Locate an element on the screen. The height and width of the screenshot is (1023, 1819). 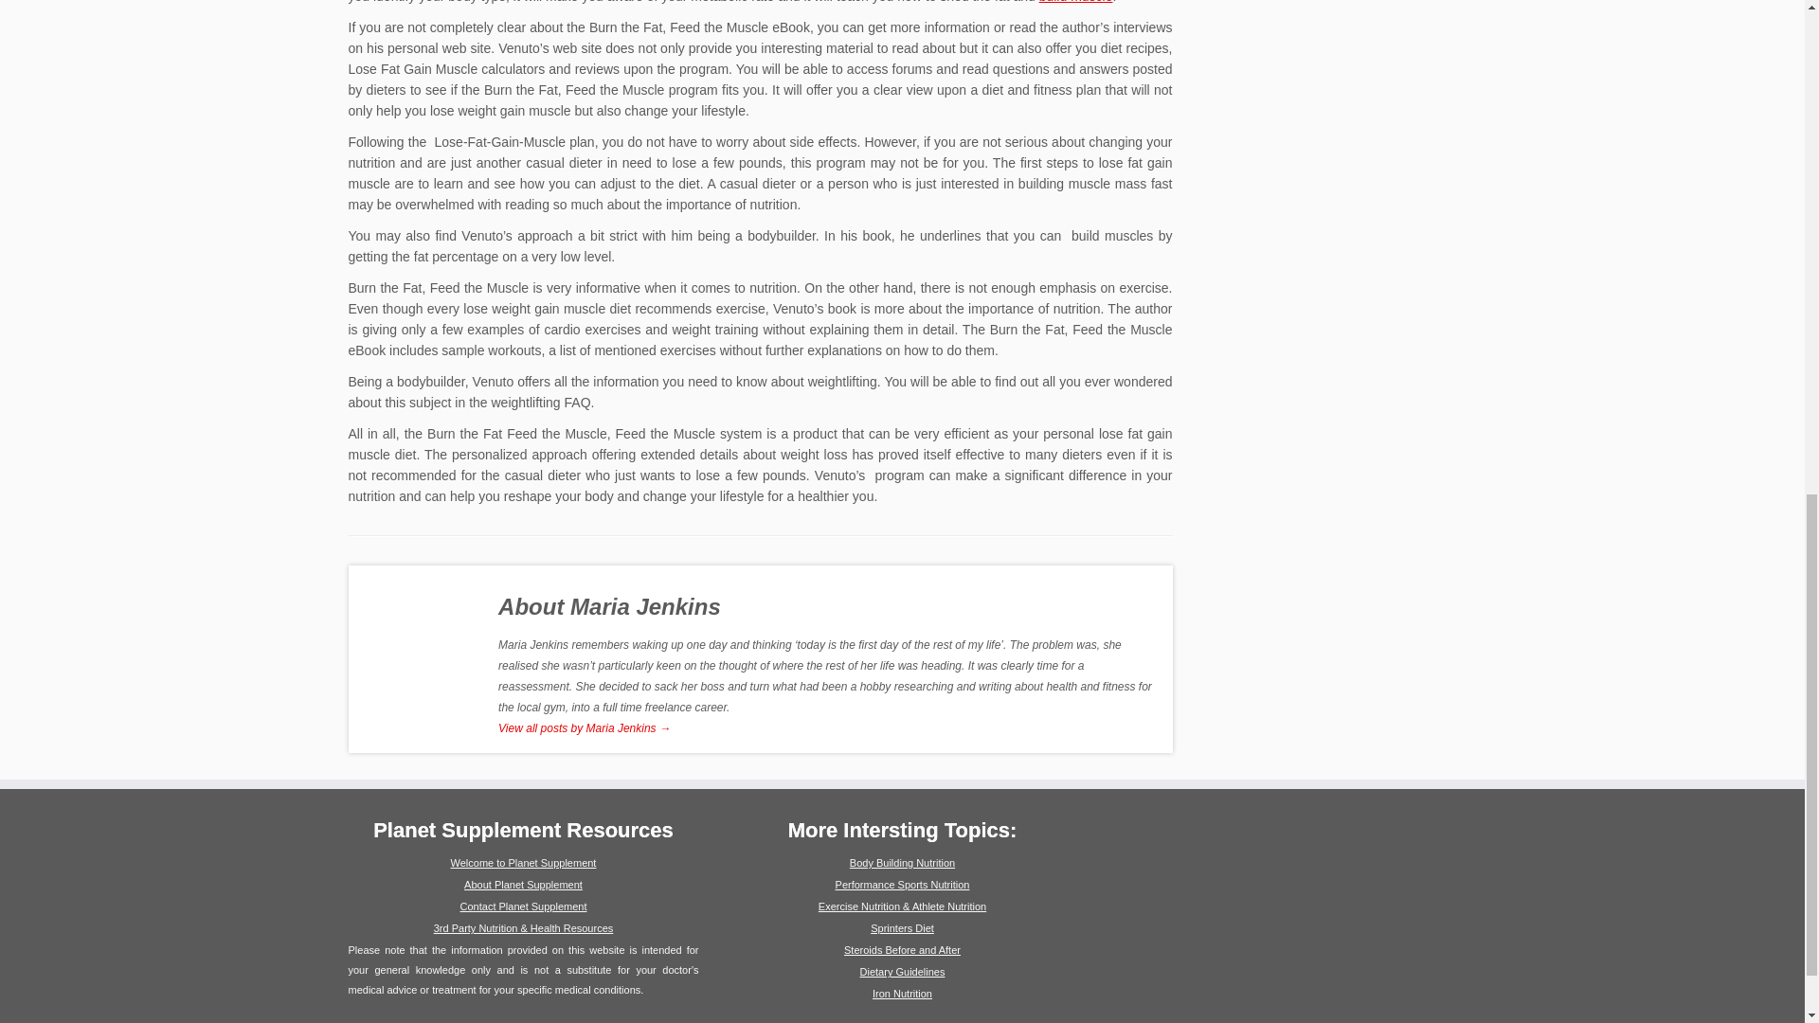
Iron Nutrition is located at coordinates (902, 994).